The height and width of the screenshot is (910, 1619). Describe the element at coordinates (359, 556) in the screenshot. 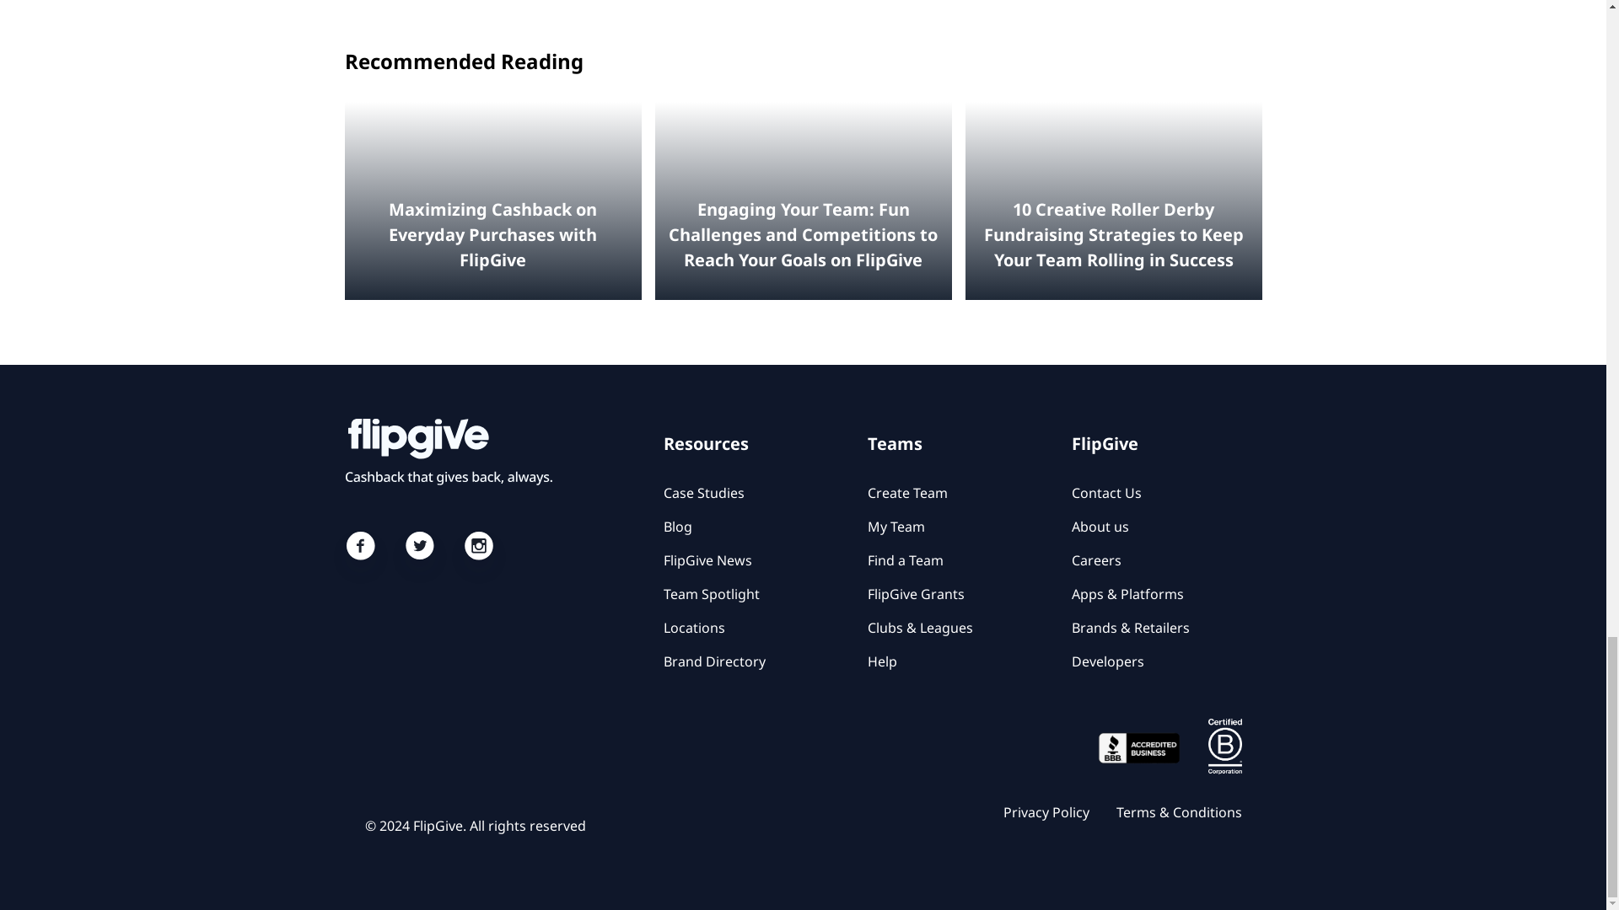

I see `Facebook` at that location.